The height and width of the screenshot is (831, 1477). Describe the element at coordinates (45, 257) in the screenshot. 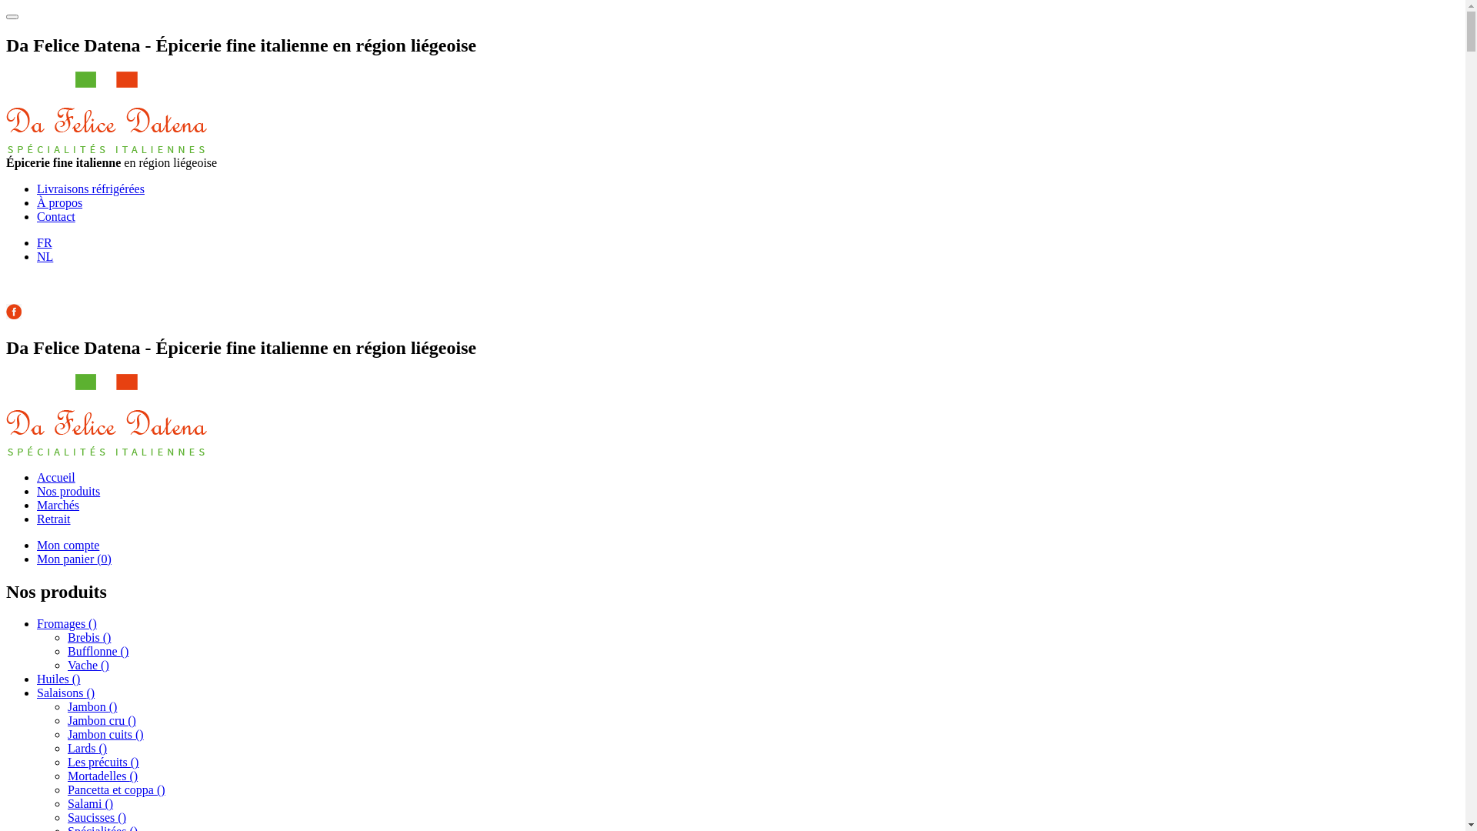

I see `NL` at that location.